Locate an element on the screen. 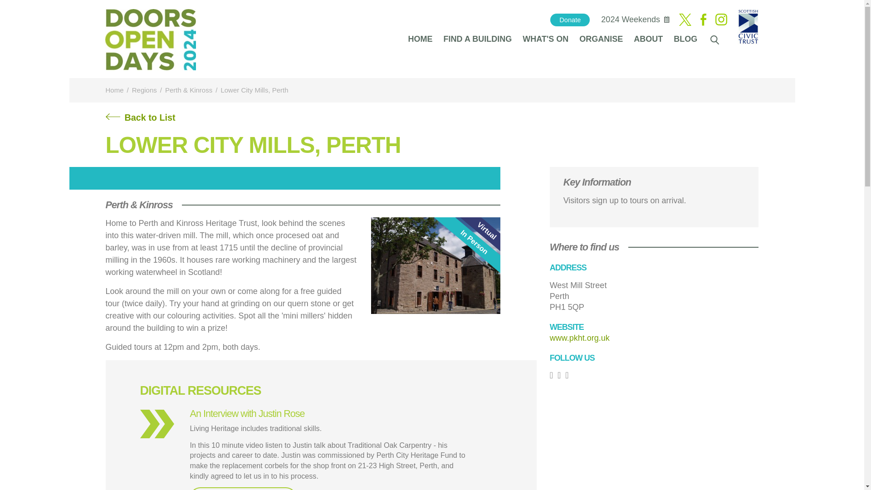 This screenshot has height=490, width=871. HOME is located at coordinates (420, 38).